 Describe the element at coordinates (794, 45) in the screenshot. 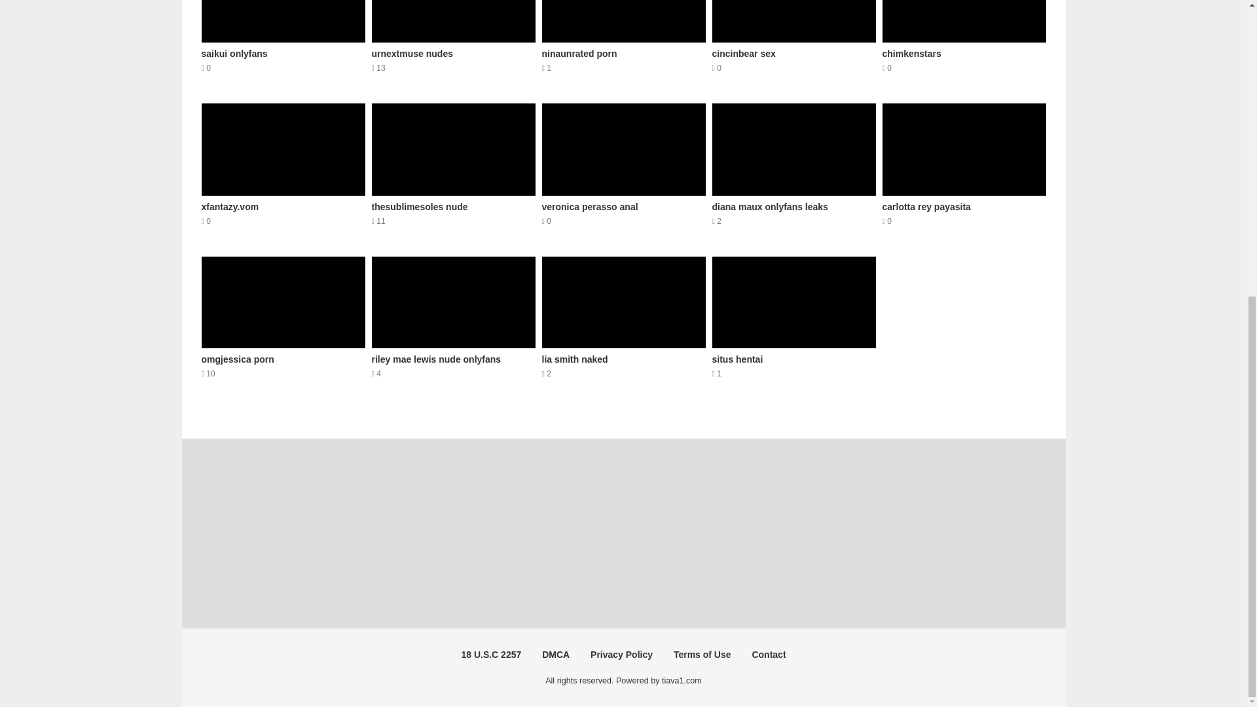

I see `DMCA` at that location.